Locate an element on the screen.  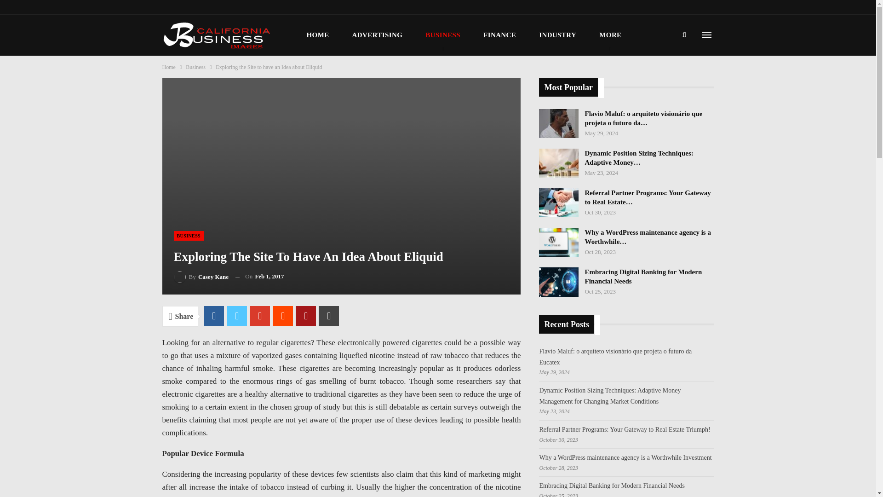
INDUSTRY is located at coordinates (557, 35).